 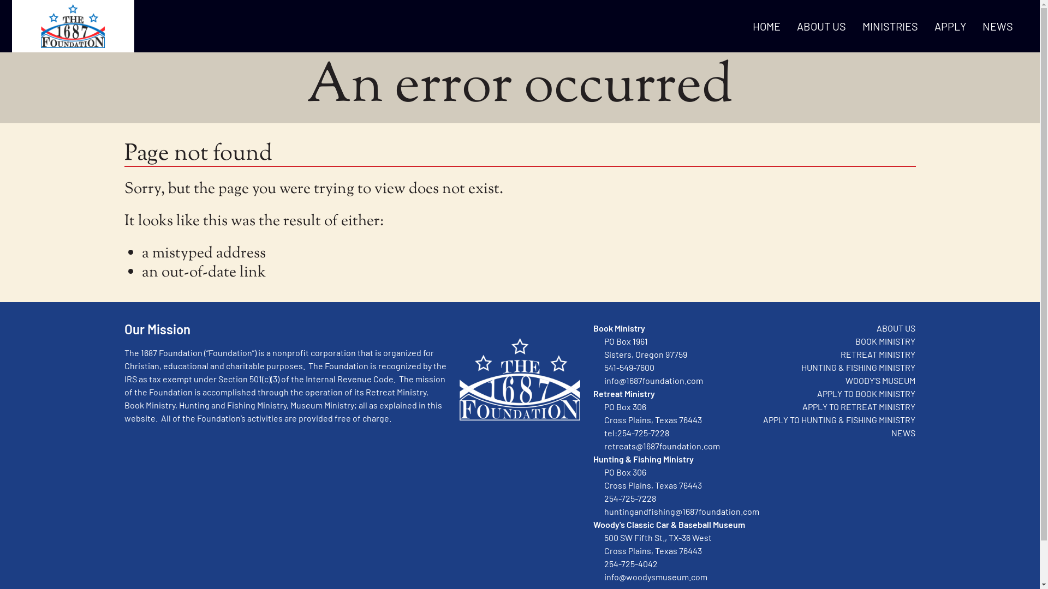 What do you see at coordinates (950, 26) in the screenshot?
I see `APPLY` at bounding box center [950, 26].